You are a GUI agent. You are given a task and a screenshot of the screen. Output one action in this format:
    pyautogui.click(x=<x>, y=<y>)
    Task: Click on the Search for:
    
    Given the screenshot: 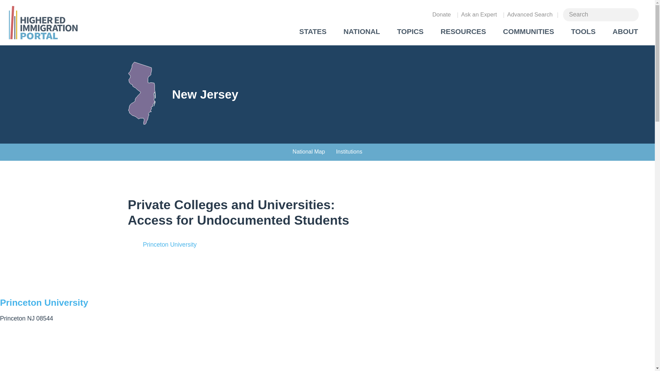 What is the action you would take?
    pyautogui.click(x=601, y=14)
    